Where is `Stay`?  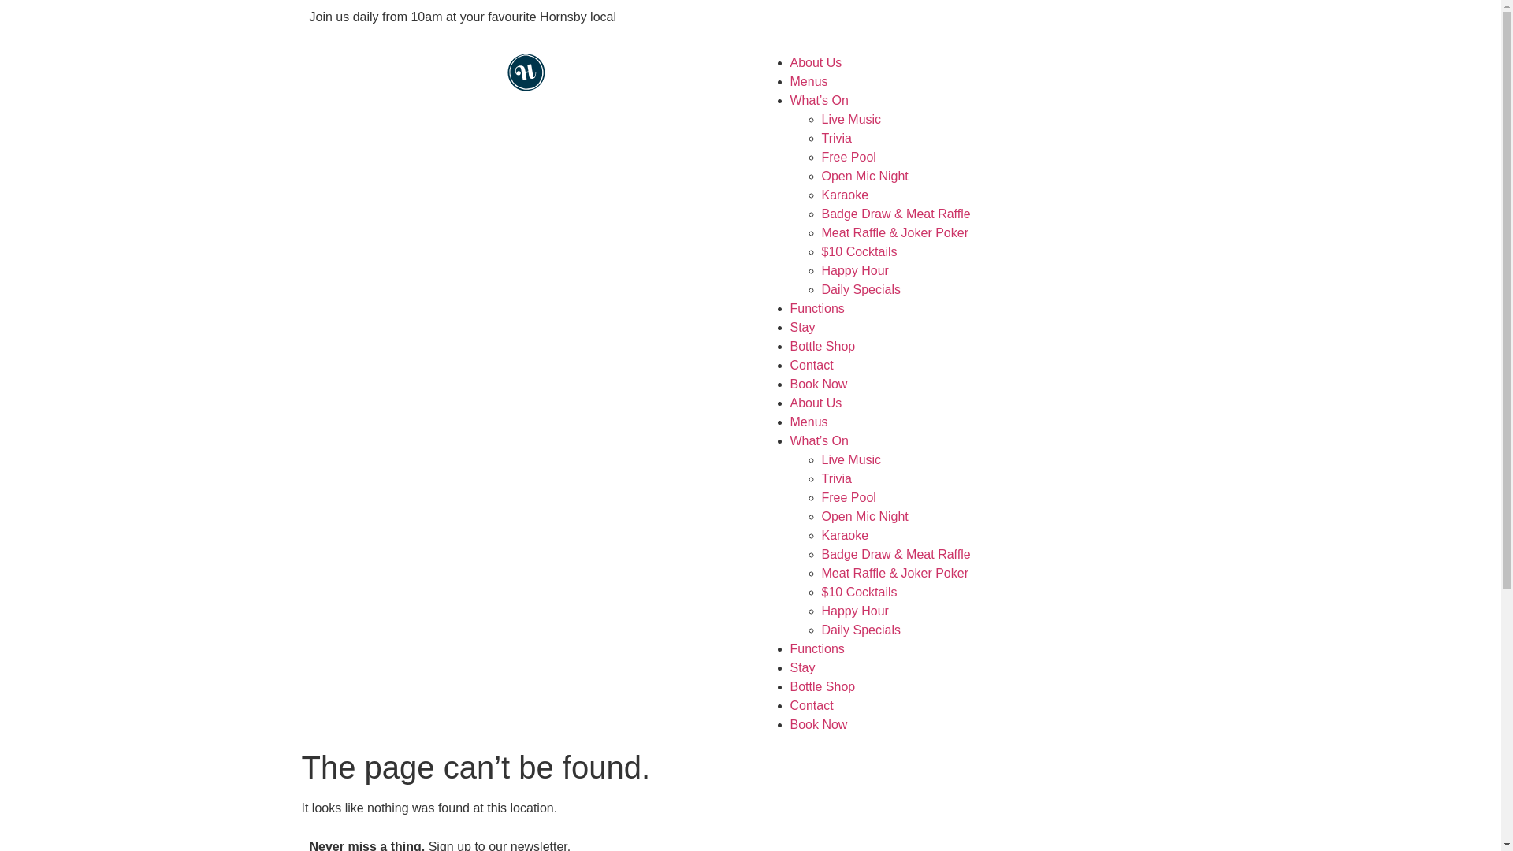 Stay is located at coordinates (802, 668).